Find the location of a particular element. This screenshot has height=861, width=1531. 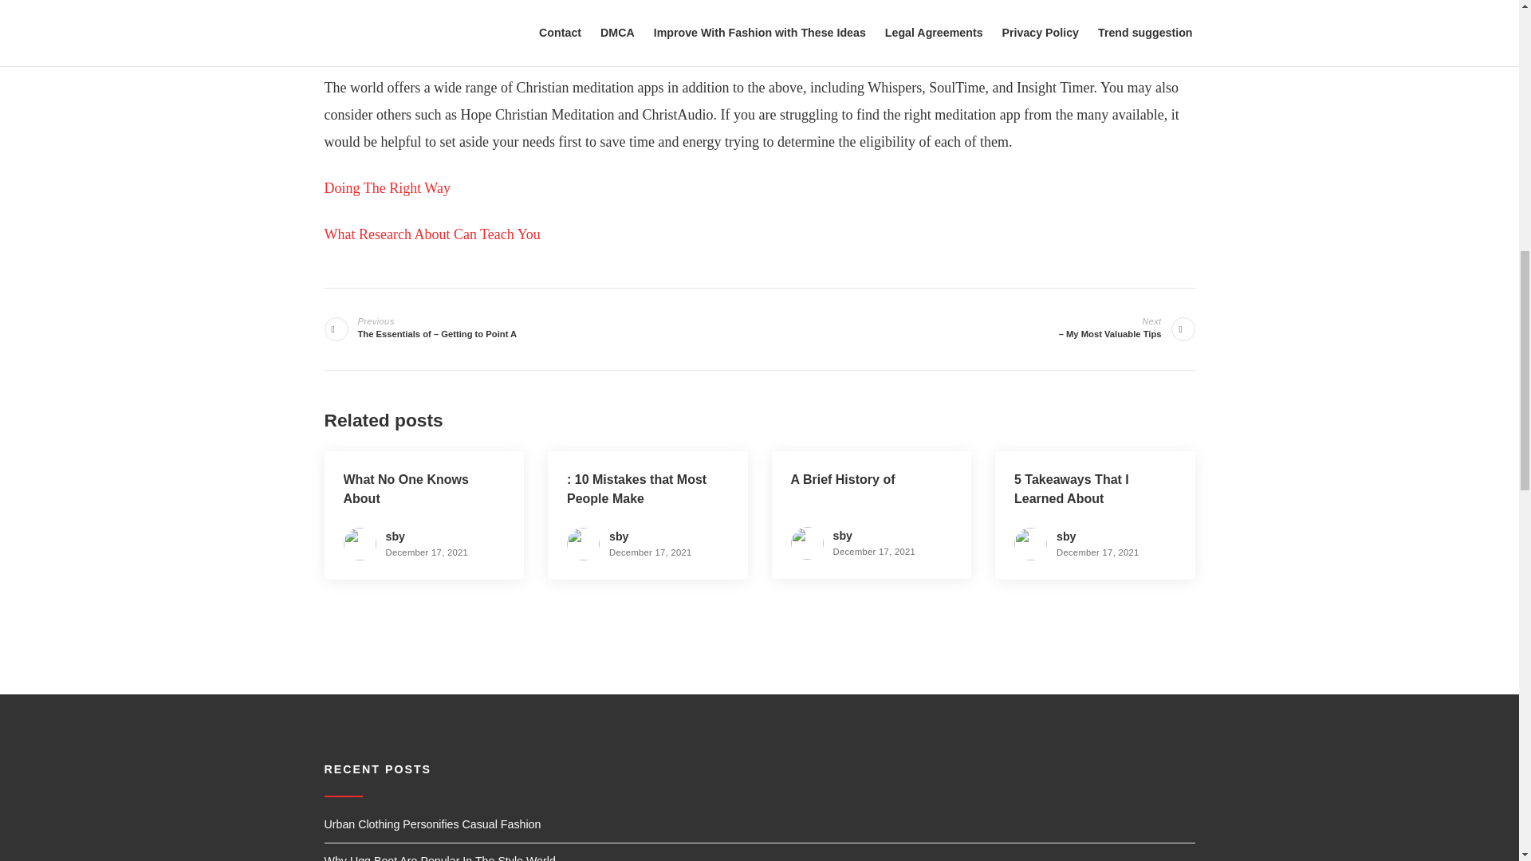

What Research About Can Teach You is located at coordinates (431, 234).